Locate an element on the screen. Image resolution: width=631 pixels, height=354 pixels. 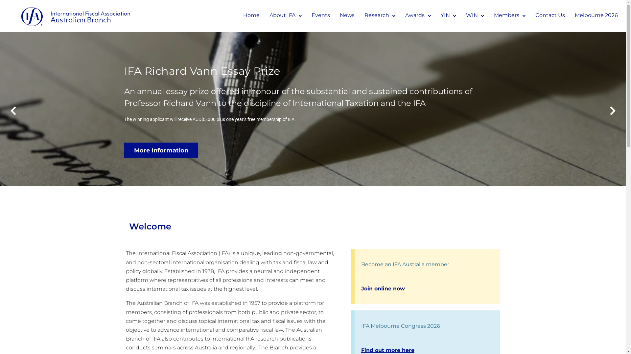
Melbourne 2026 is located at coordinates (596, 16).